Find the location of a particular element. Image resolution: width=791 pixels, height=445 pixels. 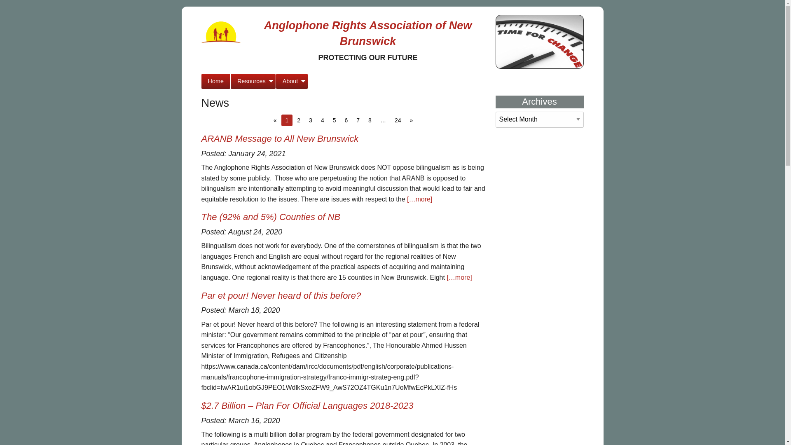

7 is located at coordinates (358, 120).